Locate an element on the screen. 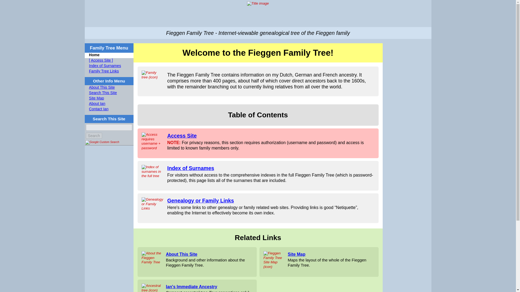  Home is located at coordinates (111, 55).